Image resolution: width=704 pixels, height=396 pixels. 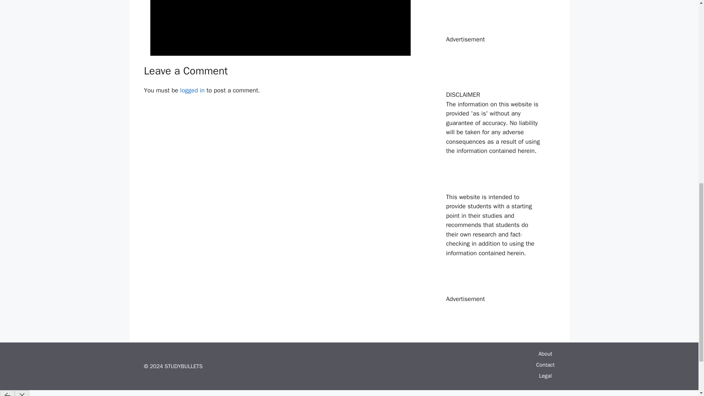 What do you see at coordinates (280, 26) in the screenshot?
I see `Advertisement` at bounding box center [280, 26].